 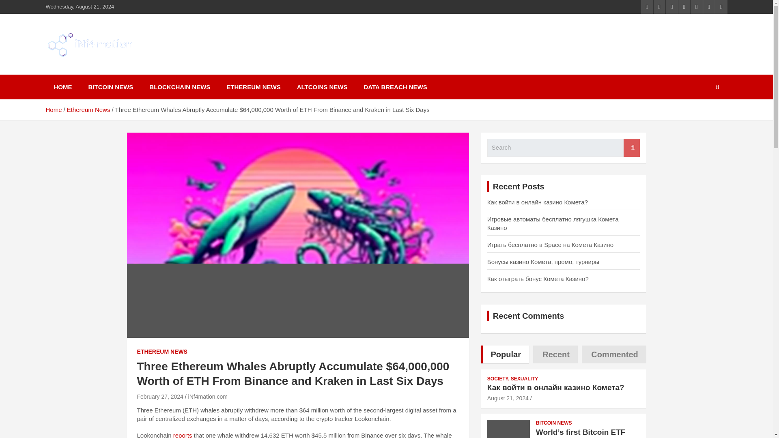 What do you see at coordinates (555, 354) in the screenshot?
I see `Recent` at bounding box center [555, 354].